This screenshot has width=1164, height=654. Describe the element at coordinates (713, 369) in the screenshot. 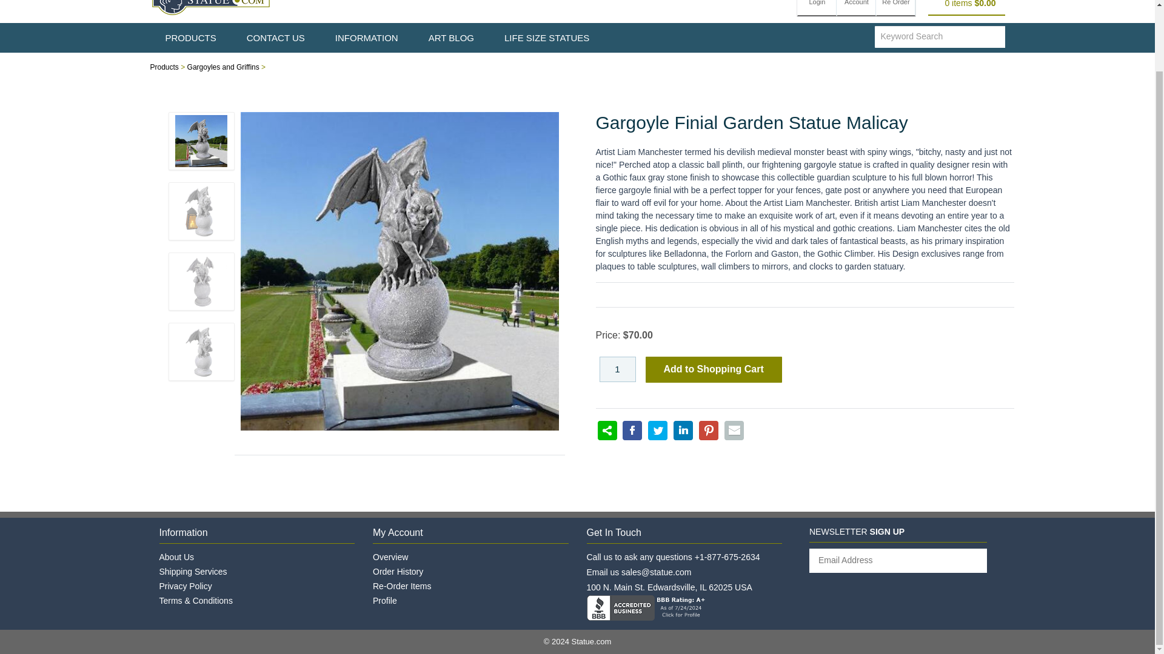

I see `Add to Shopping Cart` at that location.